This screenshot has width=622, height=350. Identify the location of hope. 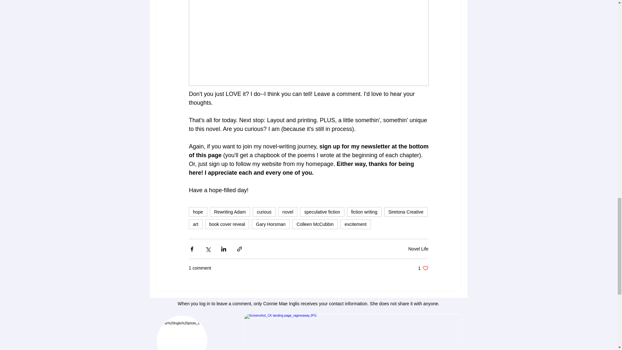
(198, 212).